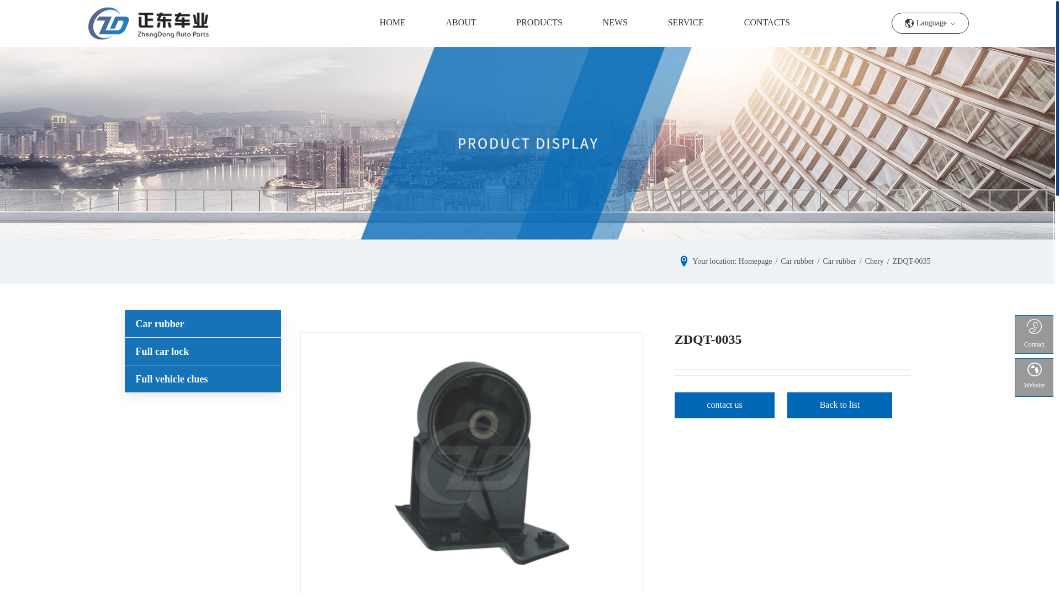 The width and height of the screenshot is (1060, 596). I want to click on Back to list, so click(840, 407).